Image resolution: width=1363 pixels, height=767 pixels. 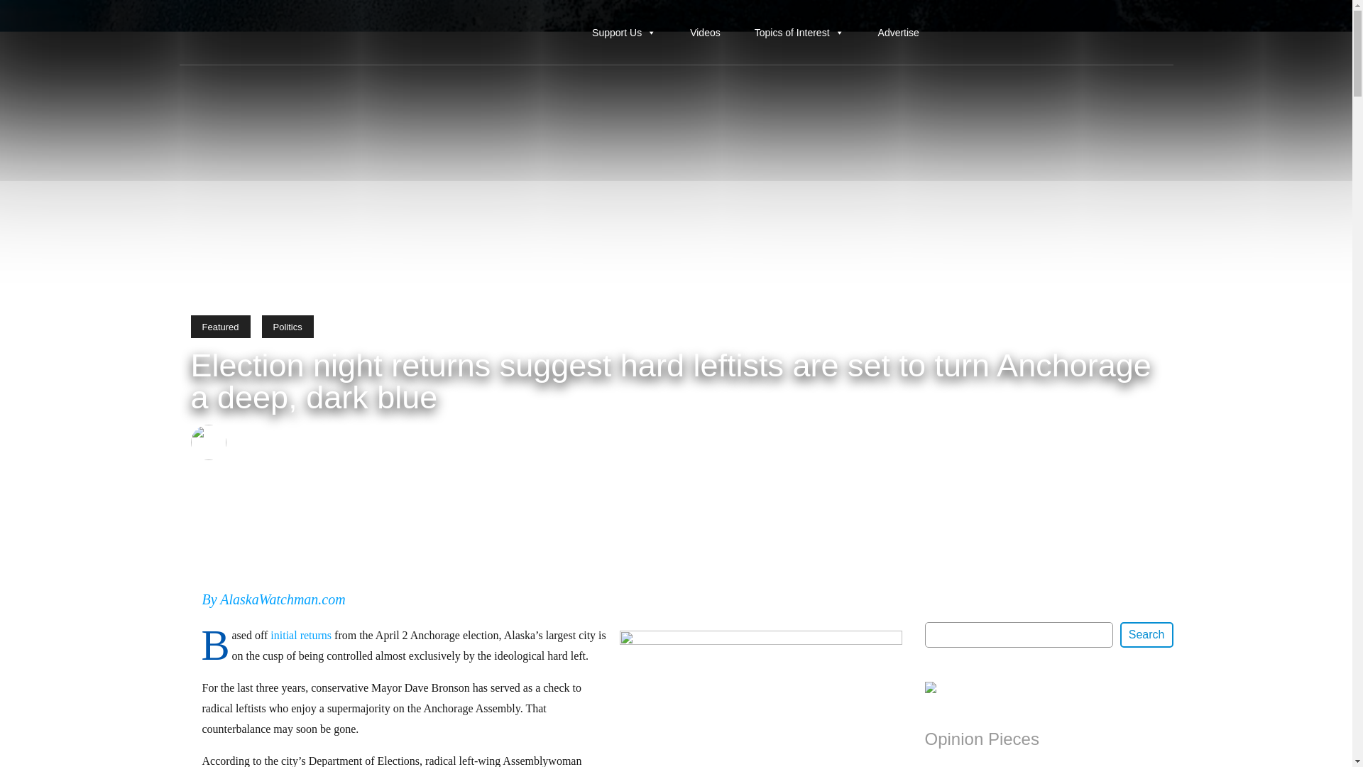 What do you see at coordinates (623, 32) in the screenshot?
I see `Support Us` at bounding box center [623, 32].